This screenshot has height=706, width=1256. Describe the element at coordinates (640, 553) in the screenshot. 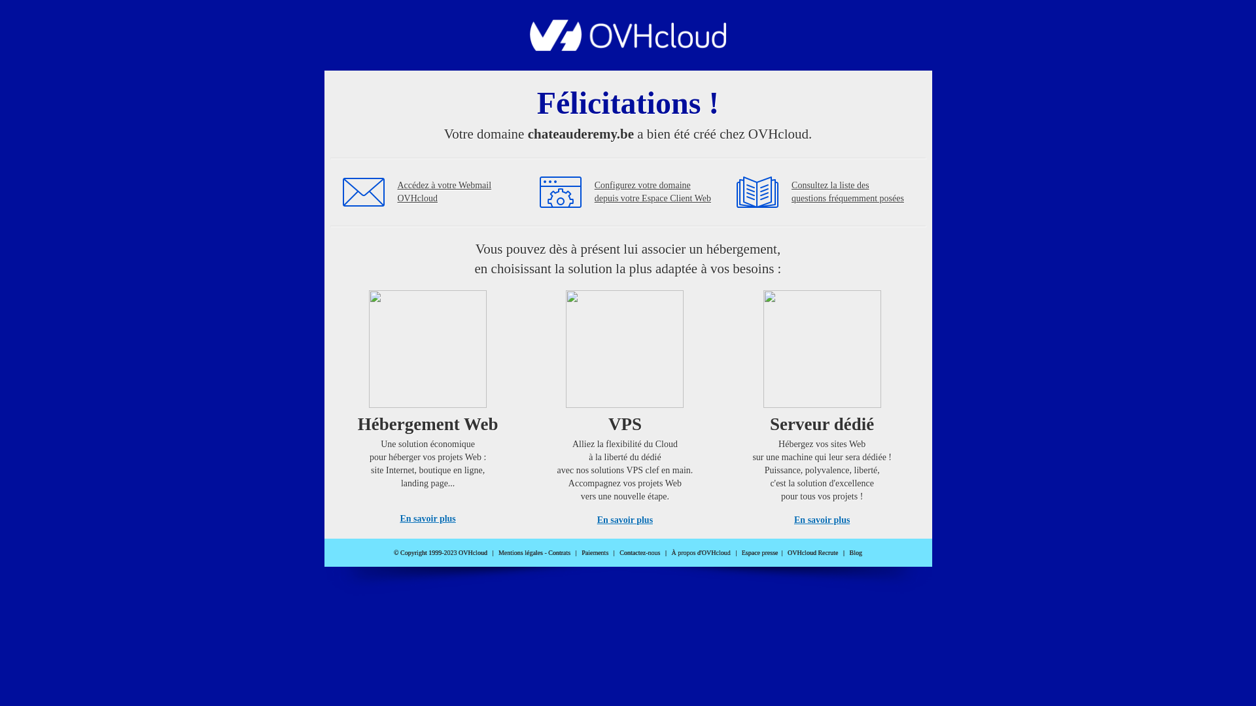

I see `Contactez-nous` at that location.